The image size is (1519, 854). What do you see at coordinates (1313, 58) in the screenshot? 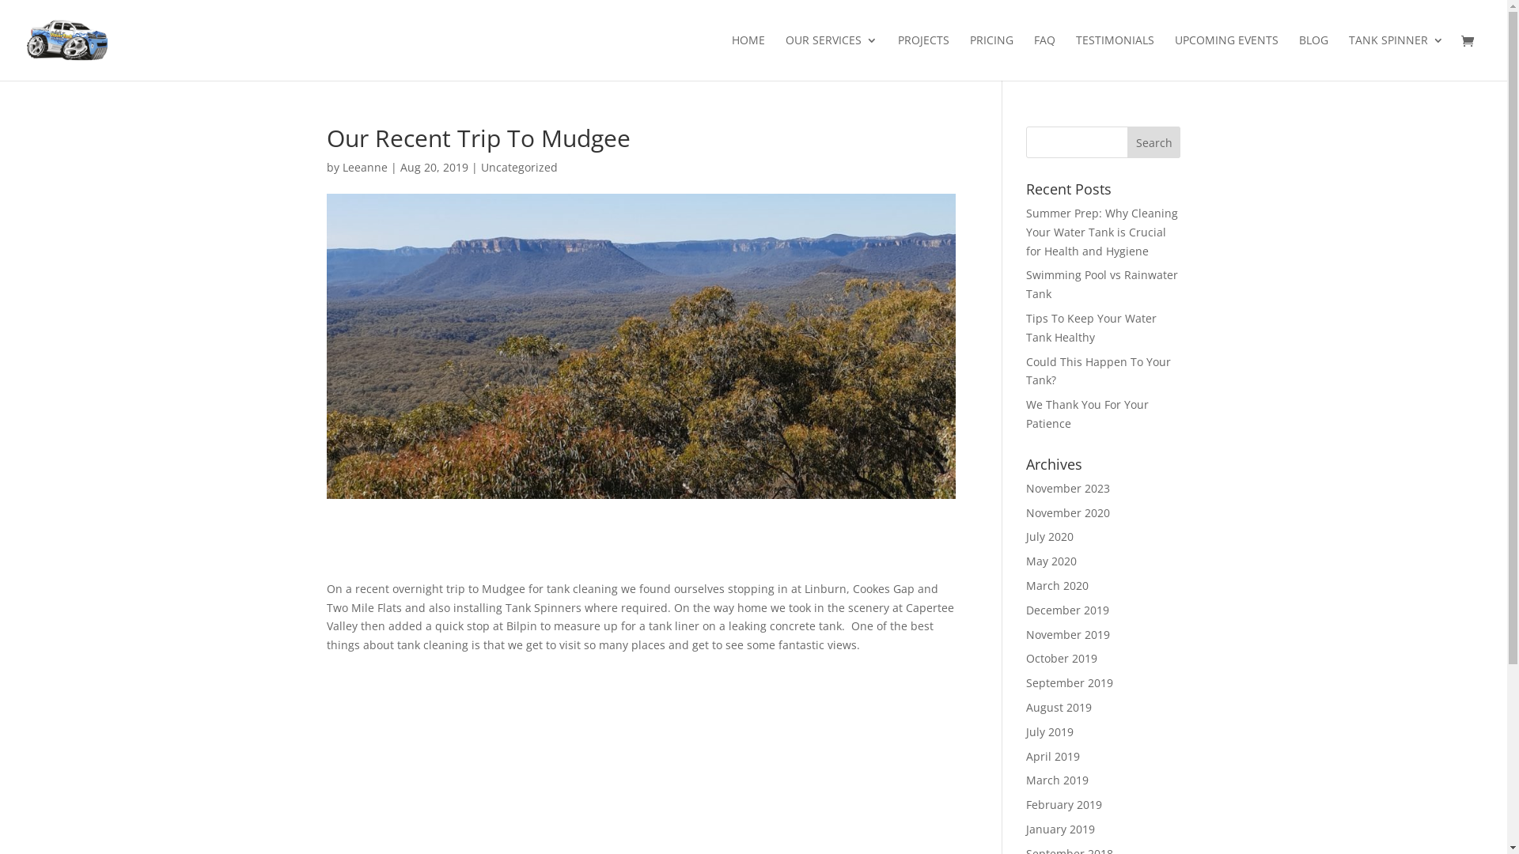
I see `BLOG` at bounding box center [1313, 58].